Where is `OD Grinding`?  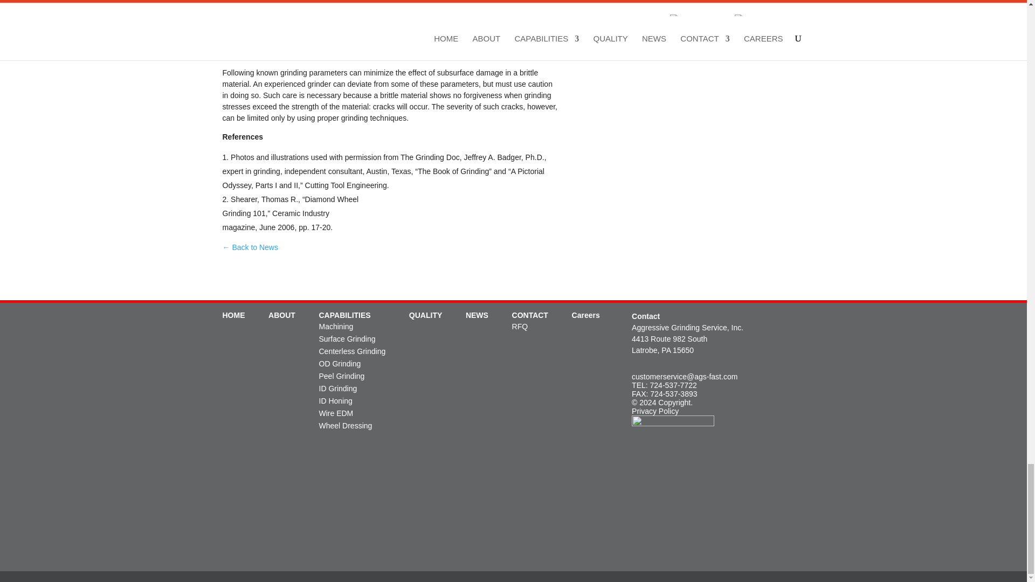
OD Grinding is located at coordinates (340, 363).